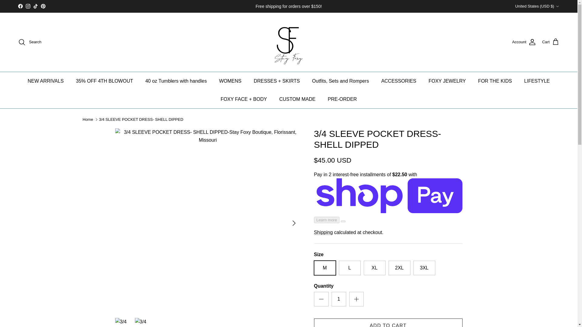 The width and height of the screenshot is (582, 327). What do you see at coordinates (43, 6) in the screenshot?
I see `Pinterest` at bounding box center [43, 6].